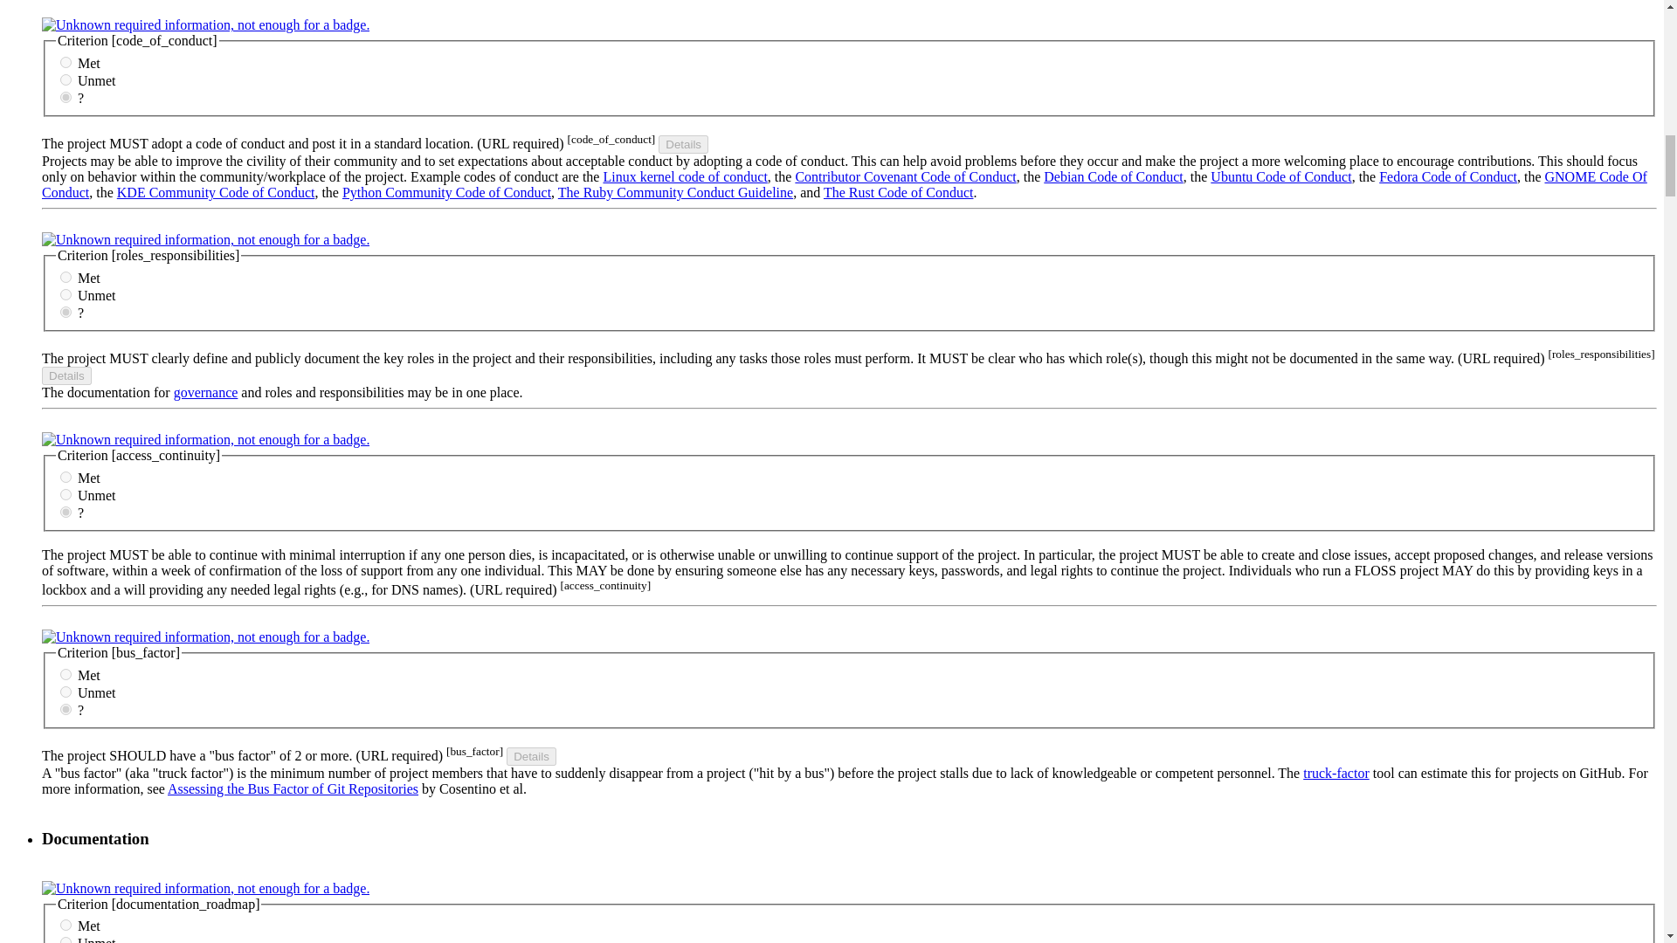 This screenshot has height=943, width=1677. What do you see at coordinates (66, 312) in the screenshot?
I see `?` at bounding box center [66, 312].